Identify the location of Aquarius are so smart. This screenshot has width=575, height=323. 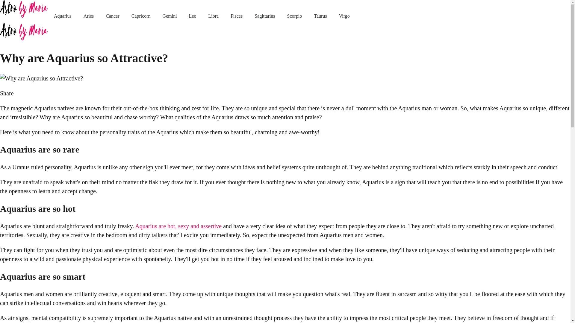
(43, 276).